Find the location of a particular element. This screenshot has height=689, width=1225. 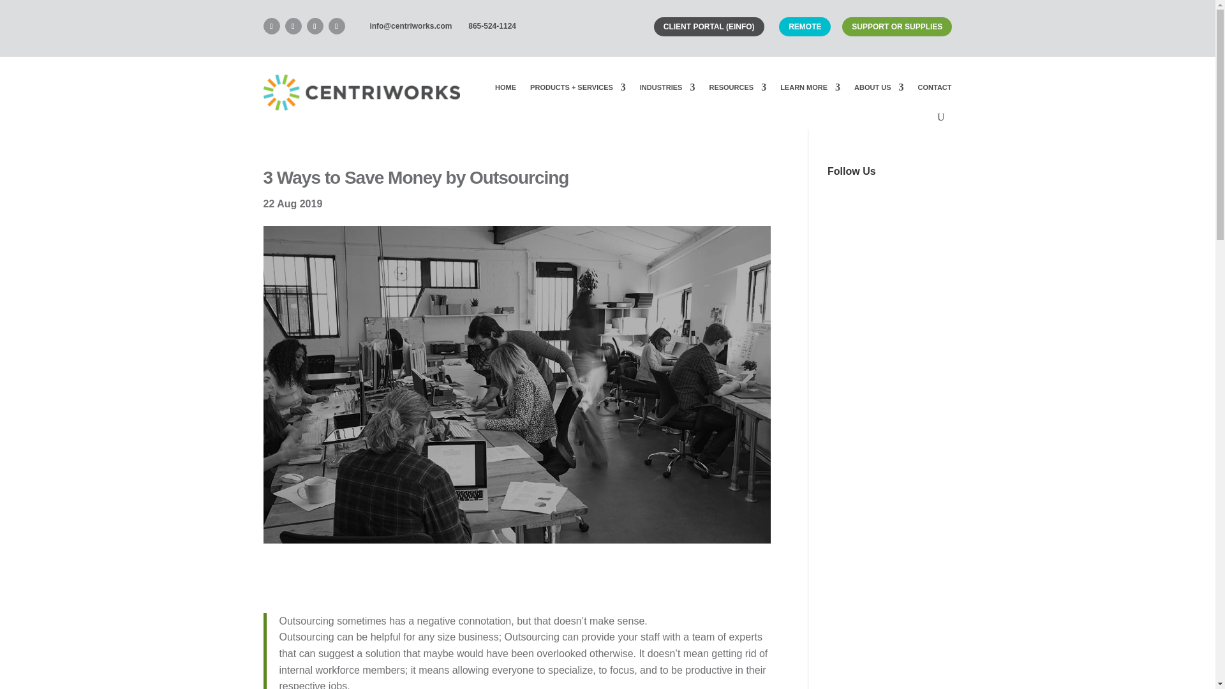

Follow on Facebook is located at coordinates (292, 26).